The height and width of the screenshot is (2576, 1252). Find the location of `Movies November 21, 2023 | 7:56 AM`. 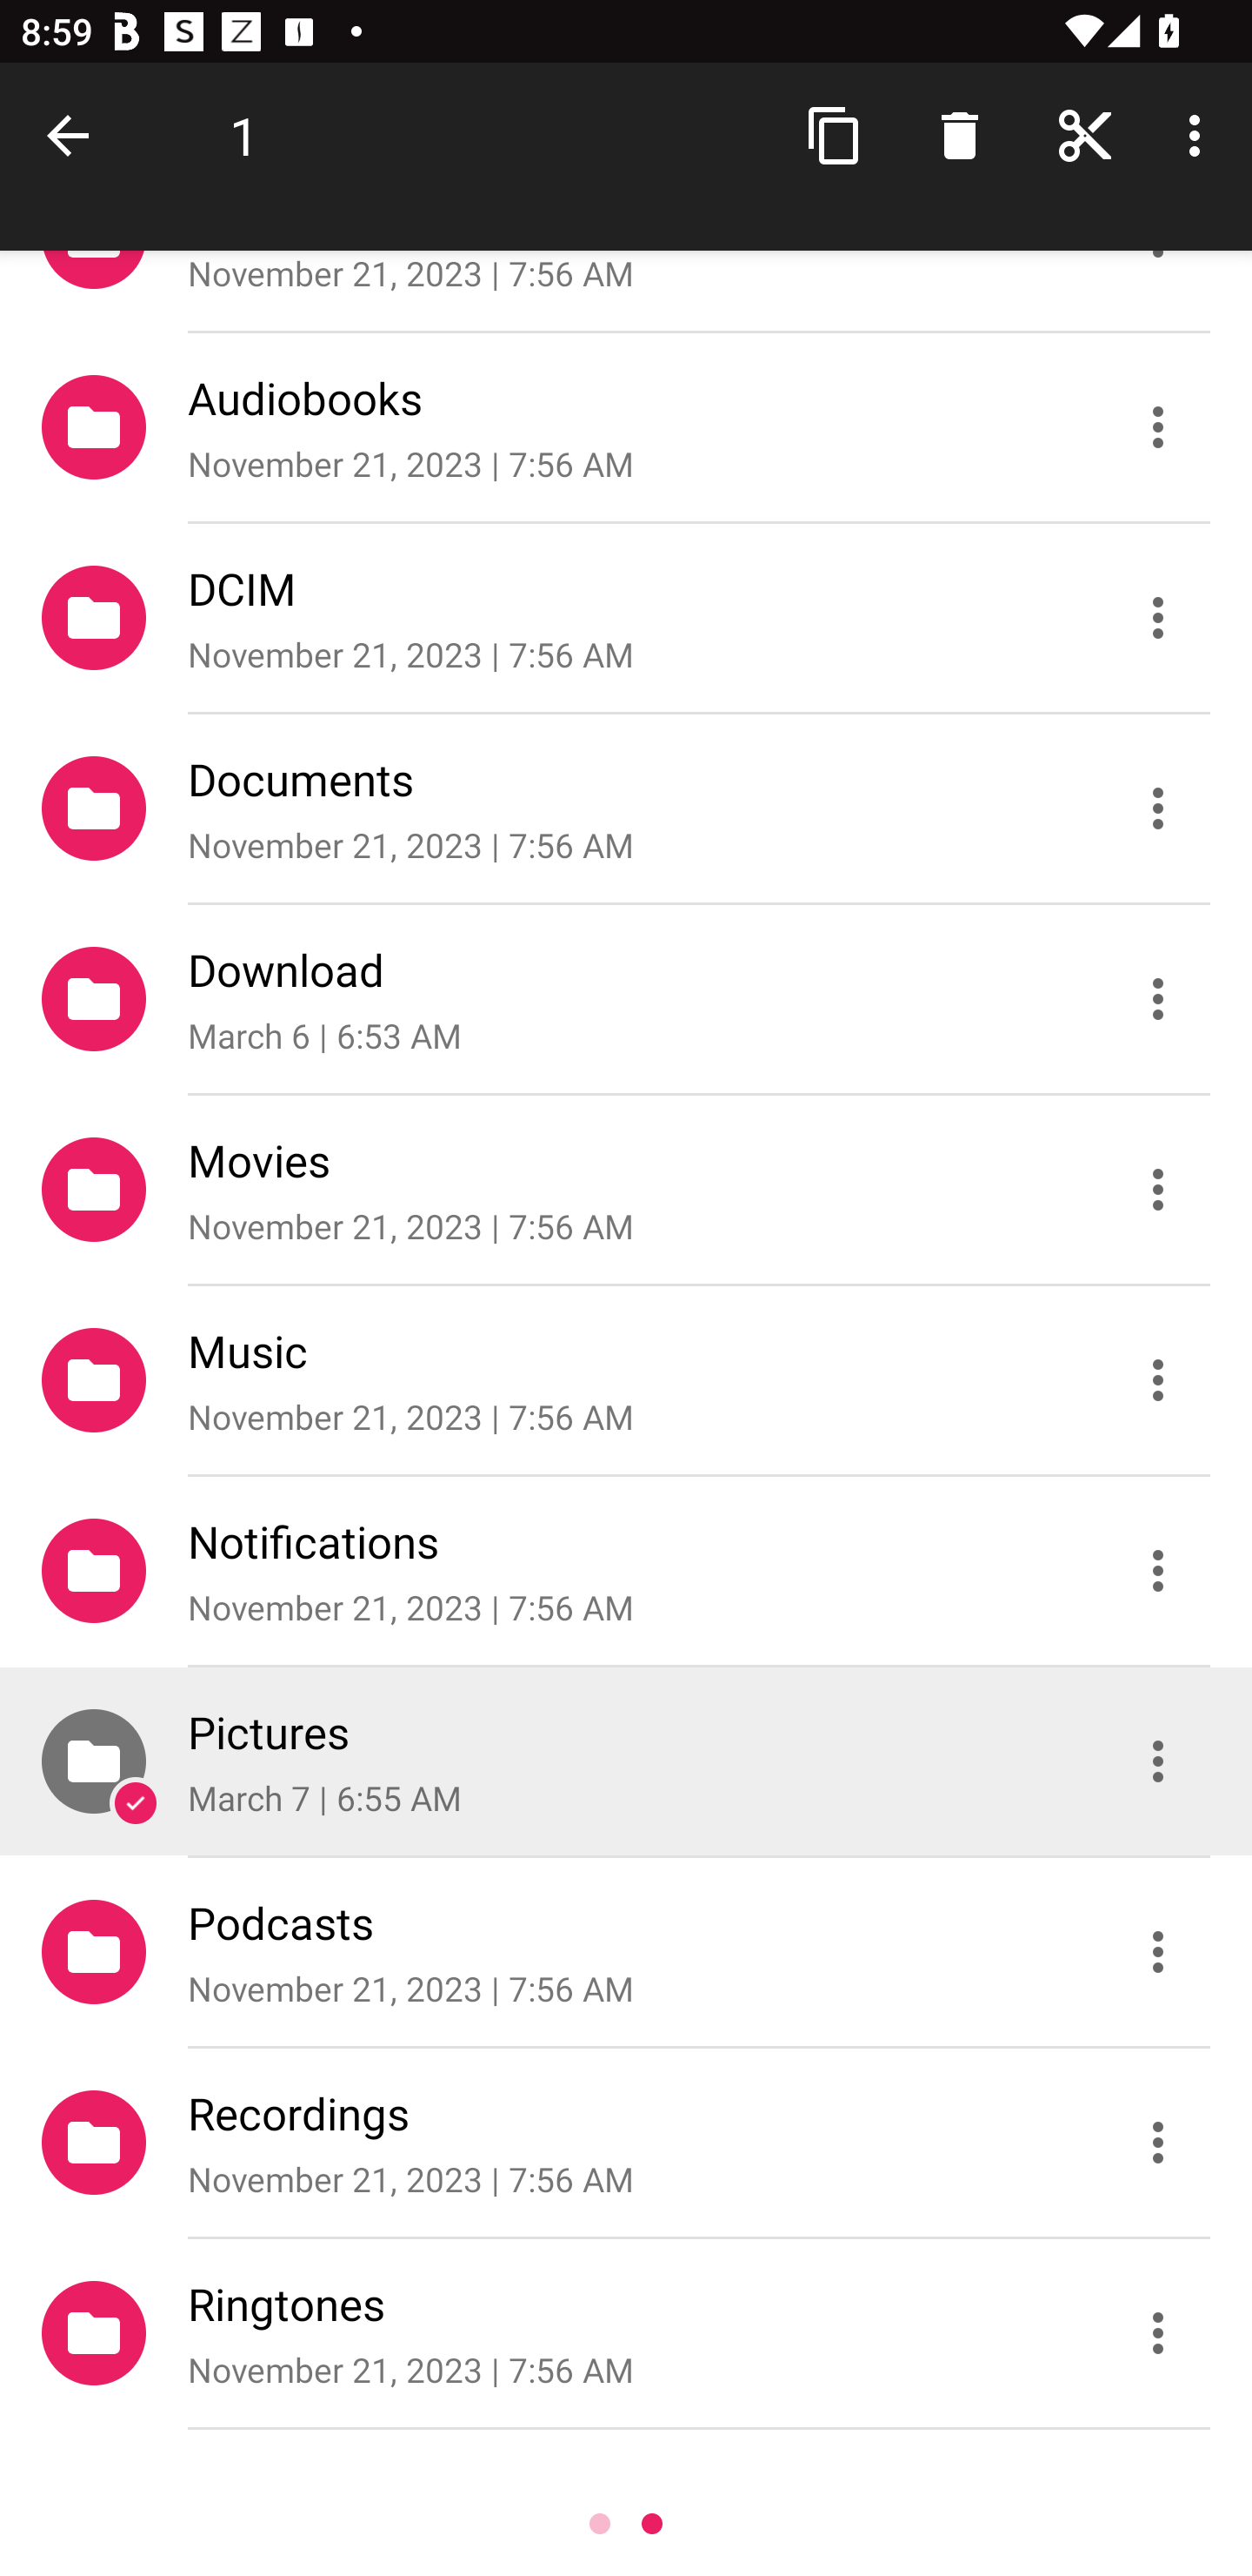

Movies November 21, 2023 | 7:56 AM is located at coordinates (626, 1189).